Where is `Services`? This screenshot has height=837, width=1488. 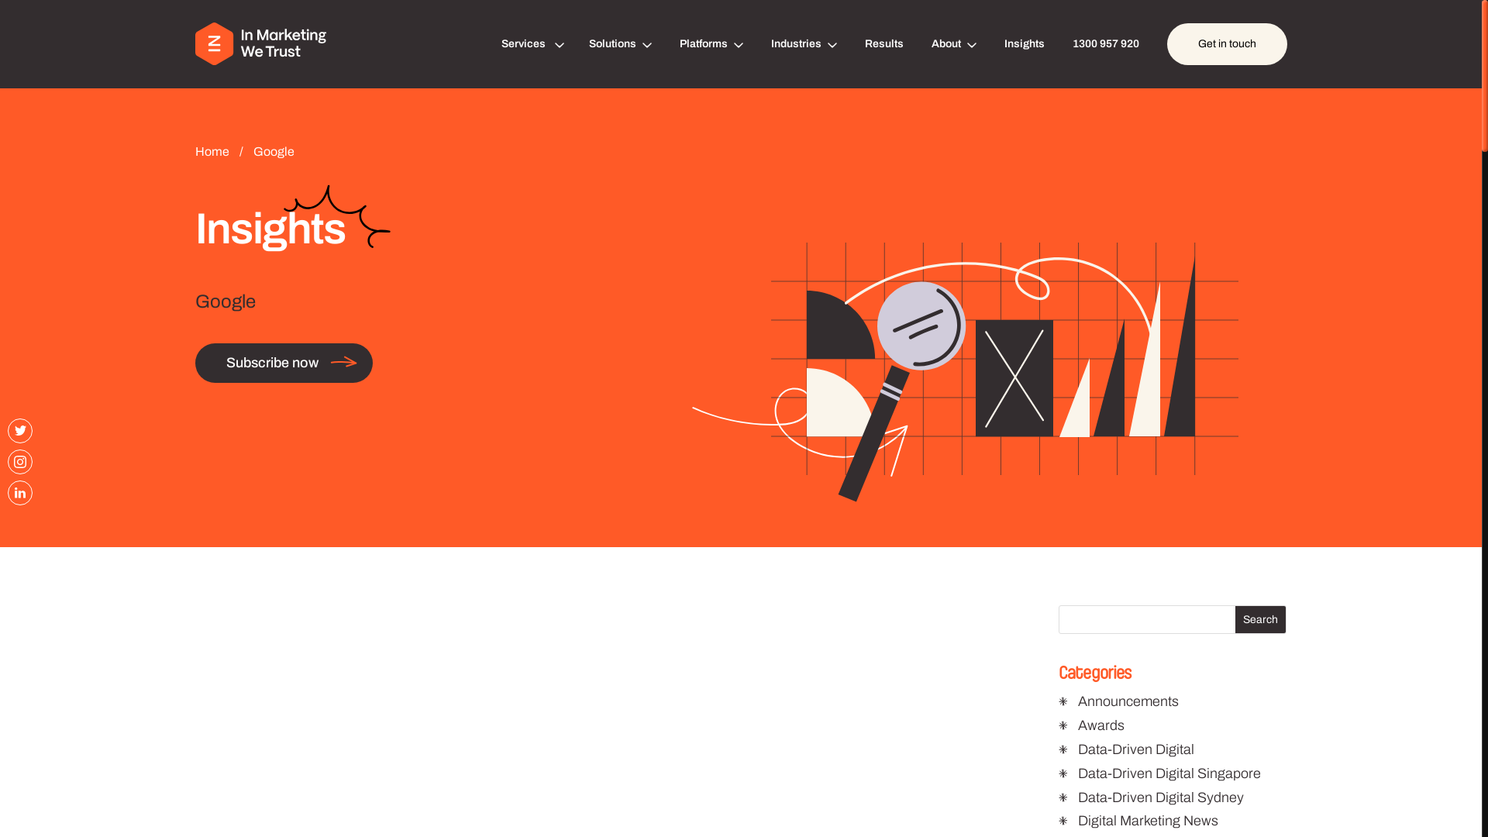
Services is located at coordinates (530, 44).